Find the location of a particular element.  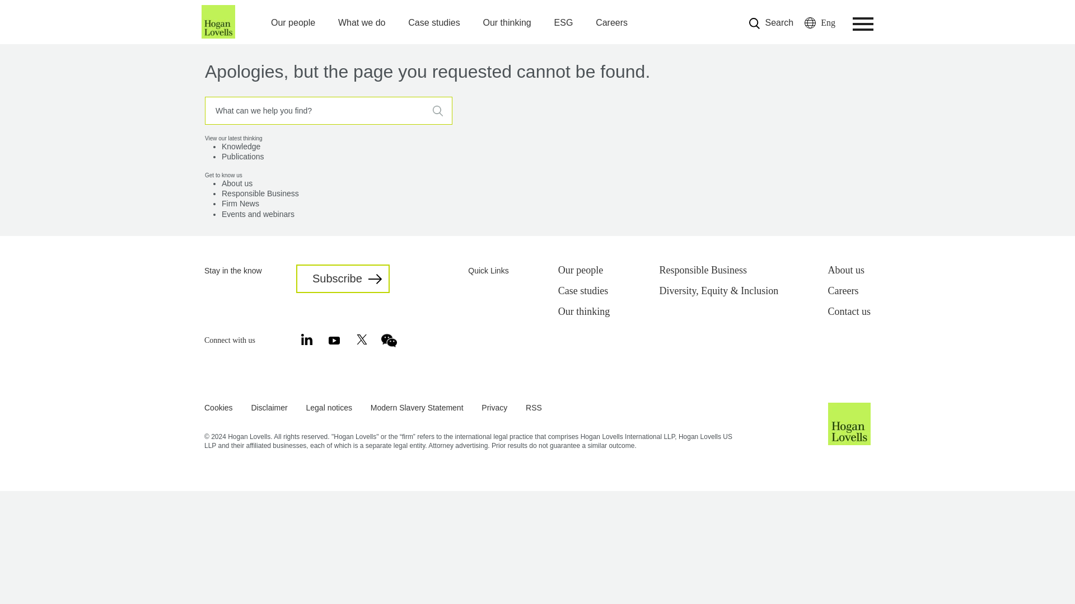

Wechat is located at coordinates (389, 346).